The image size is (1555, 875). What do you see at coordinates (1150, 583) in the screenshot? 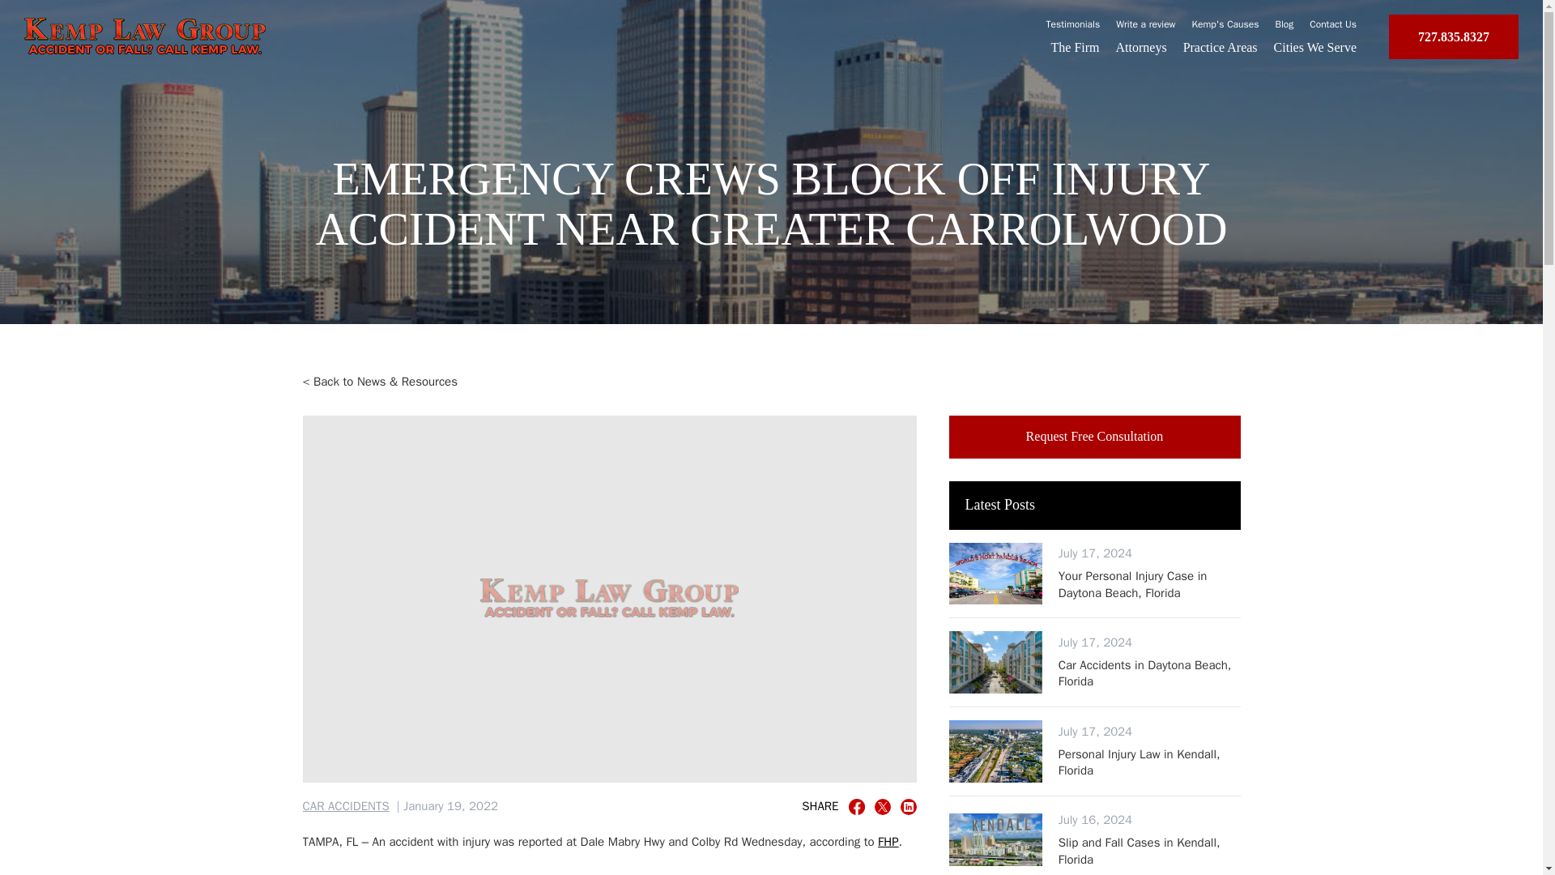
I see `Your Personal Injury Case in Daytona Beach, Florida` at bounding box center [1150, 583].